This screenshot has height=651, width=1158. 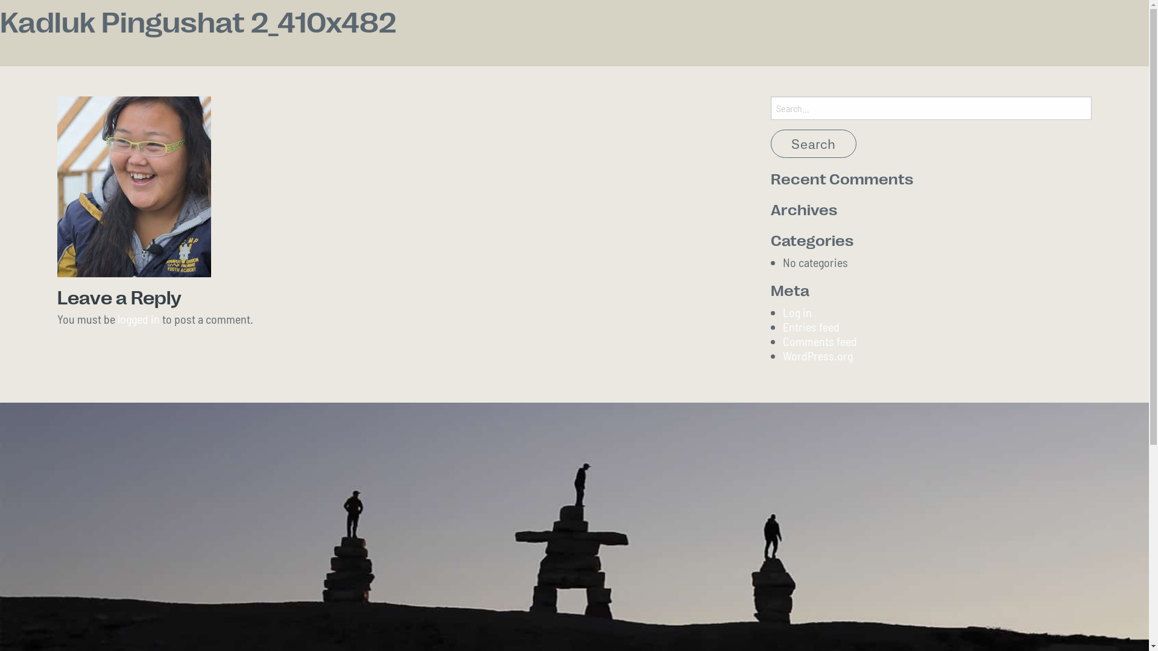 I want to click on Search for:, so click(x=931, y=108).